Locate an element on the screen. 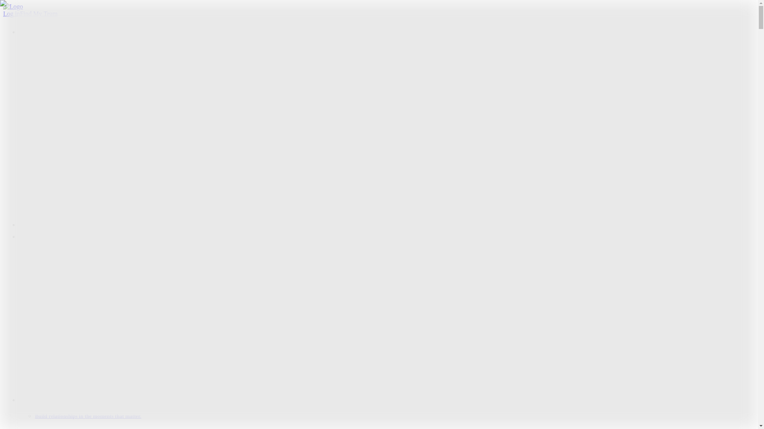 Image resolution: width=764 pixels, height=429 pixels. Help Center is located at coordinates (66, 342).